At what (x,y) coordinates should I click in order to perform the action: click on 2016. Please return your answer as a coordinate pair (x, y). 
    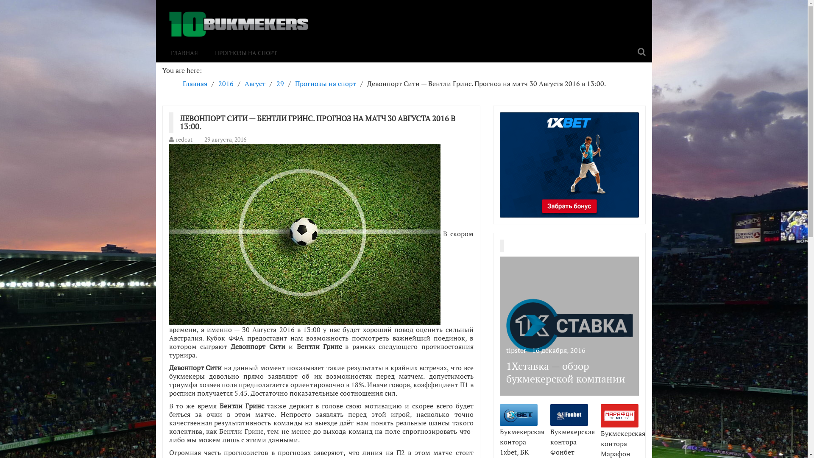
    Looking at the image, I should click on (226, 84).